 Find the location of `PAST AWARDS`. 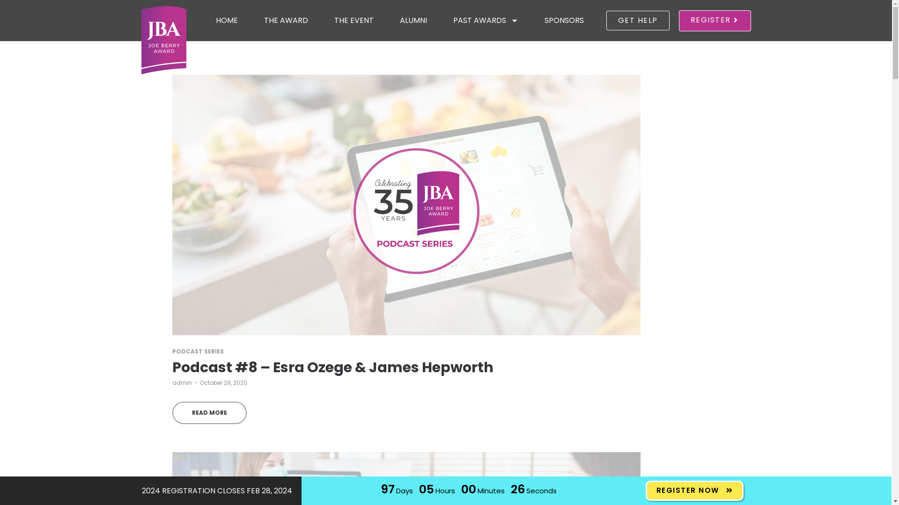

PAST AWARDS is located at coordinates (486, 21).